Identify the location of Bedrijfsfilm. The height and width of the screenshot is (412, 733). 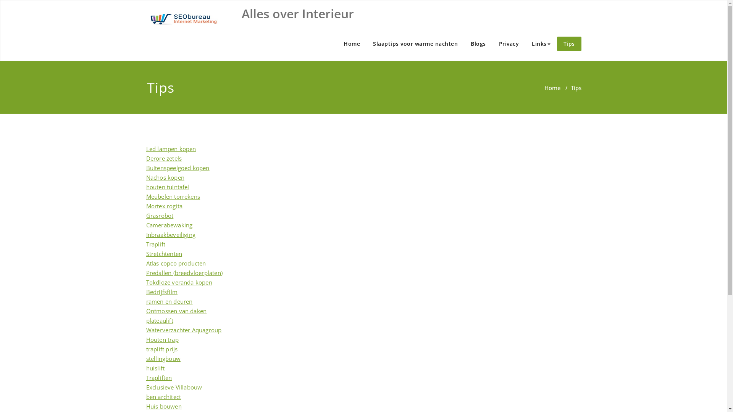
(161, 292).